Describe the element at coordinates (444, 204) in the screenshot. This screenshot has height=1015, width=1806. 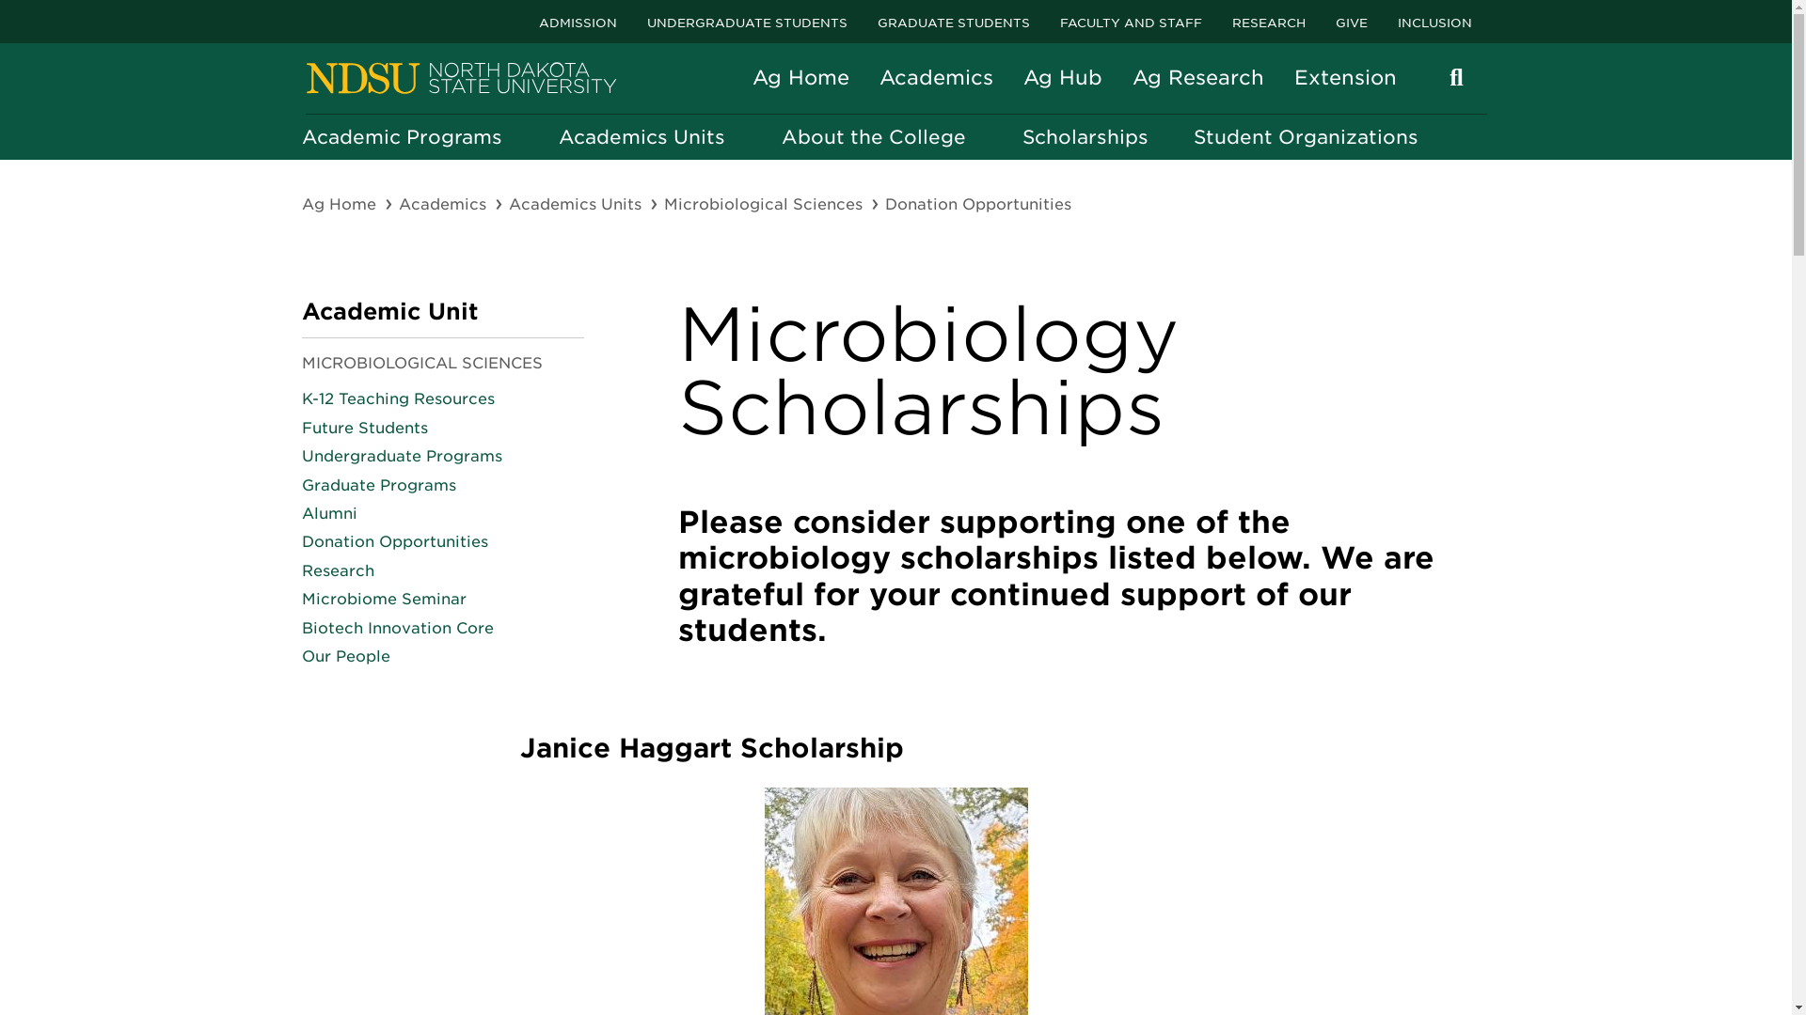
I see `Academics` at that location.